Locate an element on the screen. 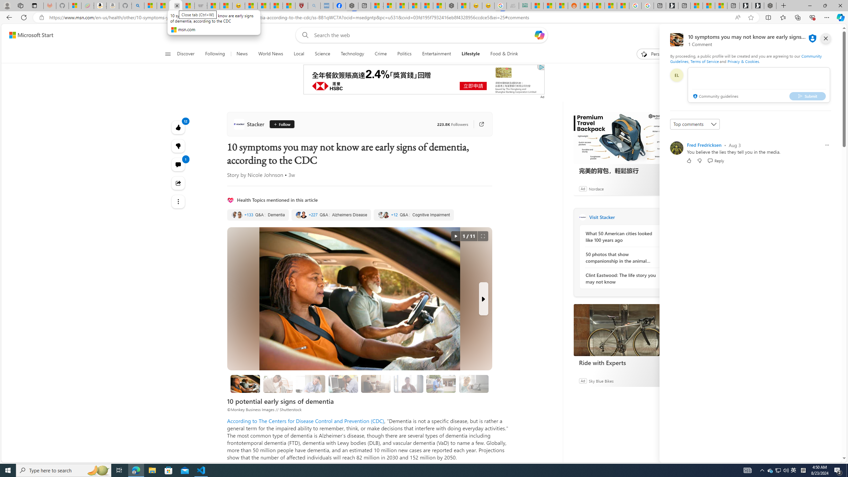  Follow is located at coordinates (282, 124).